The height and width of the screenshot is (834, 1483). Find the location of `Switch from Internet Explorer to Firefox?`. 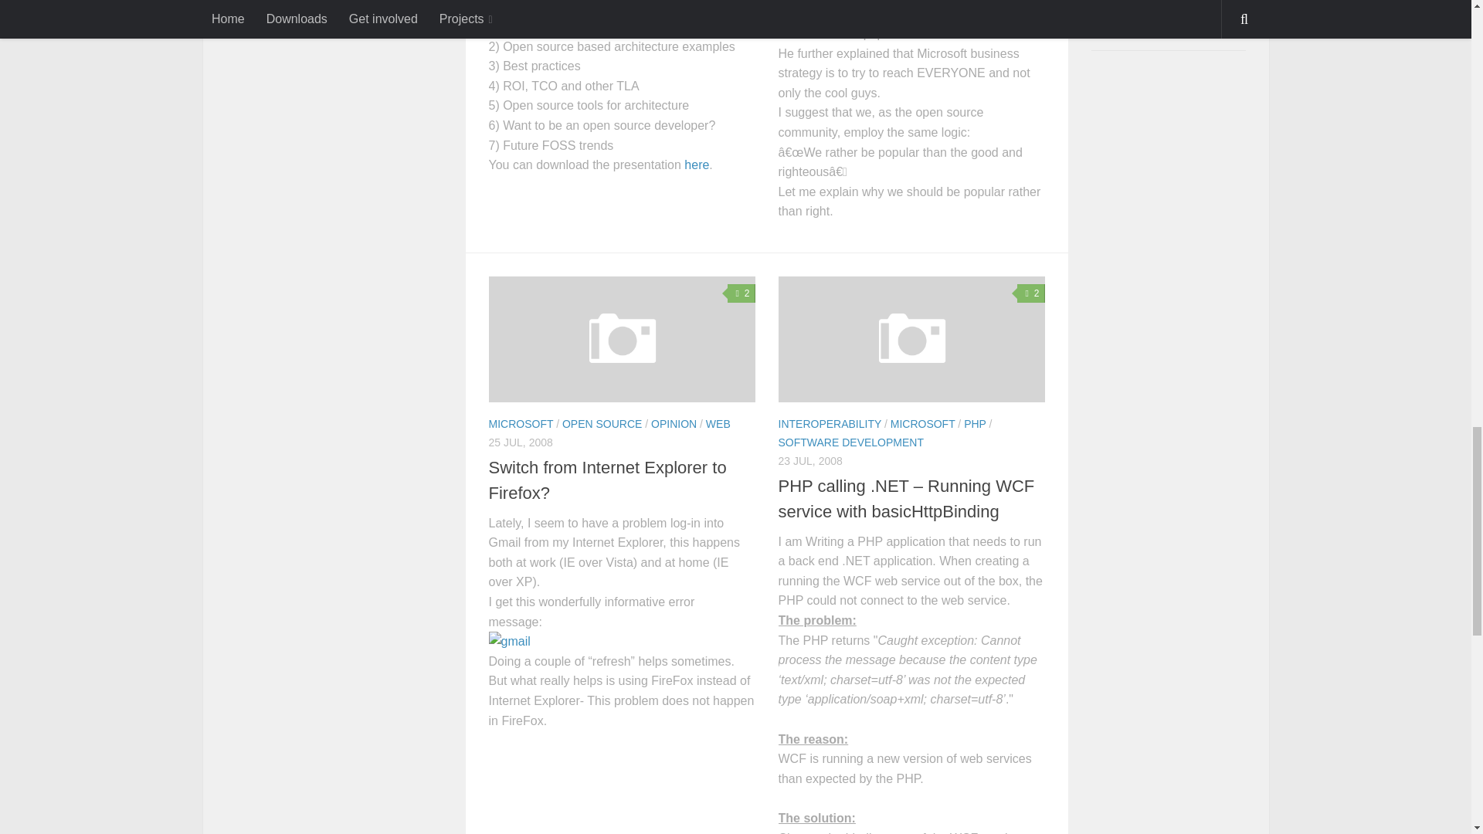

Switch from Internet Explorer to Firefox? is located at coordinates (621, 338).